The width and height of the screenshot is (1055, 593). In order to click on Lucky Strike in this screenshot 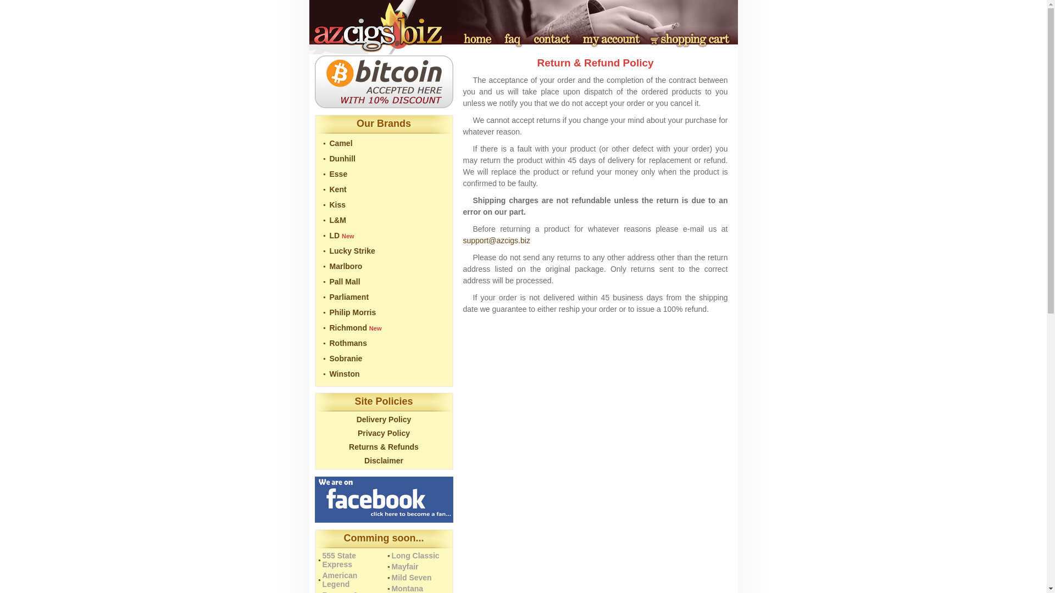, I will do `click(352, 251)`.